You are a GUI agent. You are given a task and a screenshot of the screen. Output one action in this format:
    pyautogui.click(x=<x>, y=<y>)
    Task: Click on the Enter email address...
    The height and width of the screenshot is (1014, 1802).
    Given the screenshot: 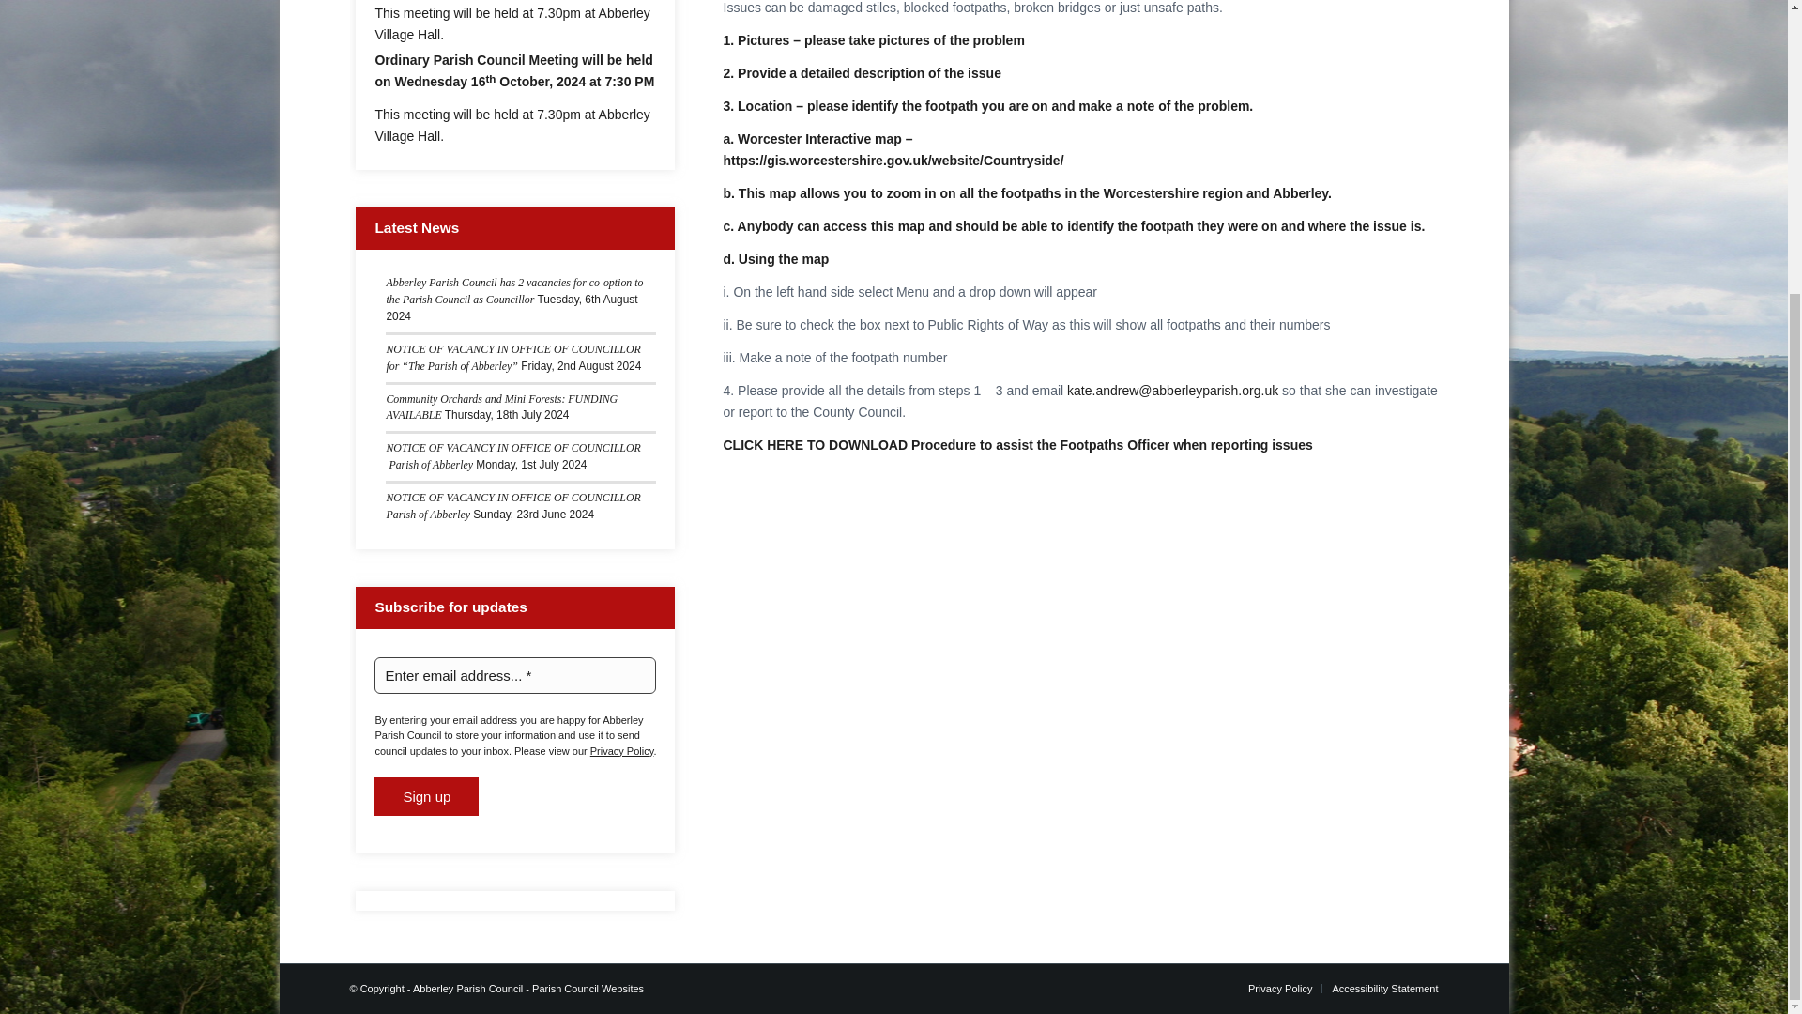 What is the action you would take?
    pyautogui.click(x=514, y=674)
    